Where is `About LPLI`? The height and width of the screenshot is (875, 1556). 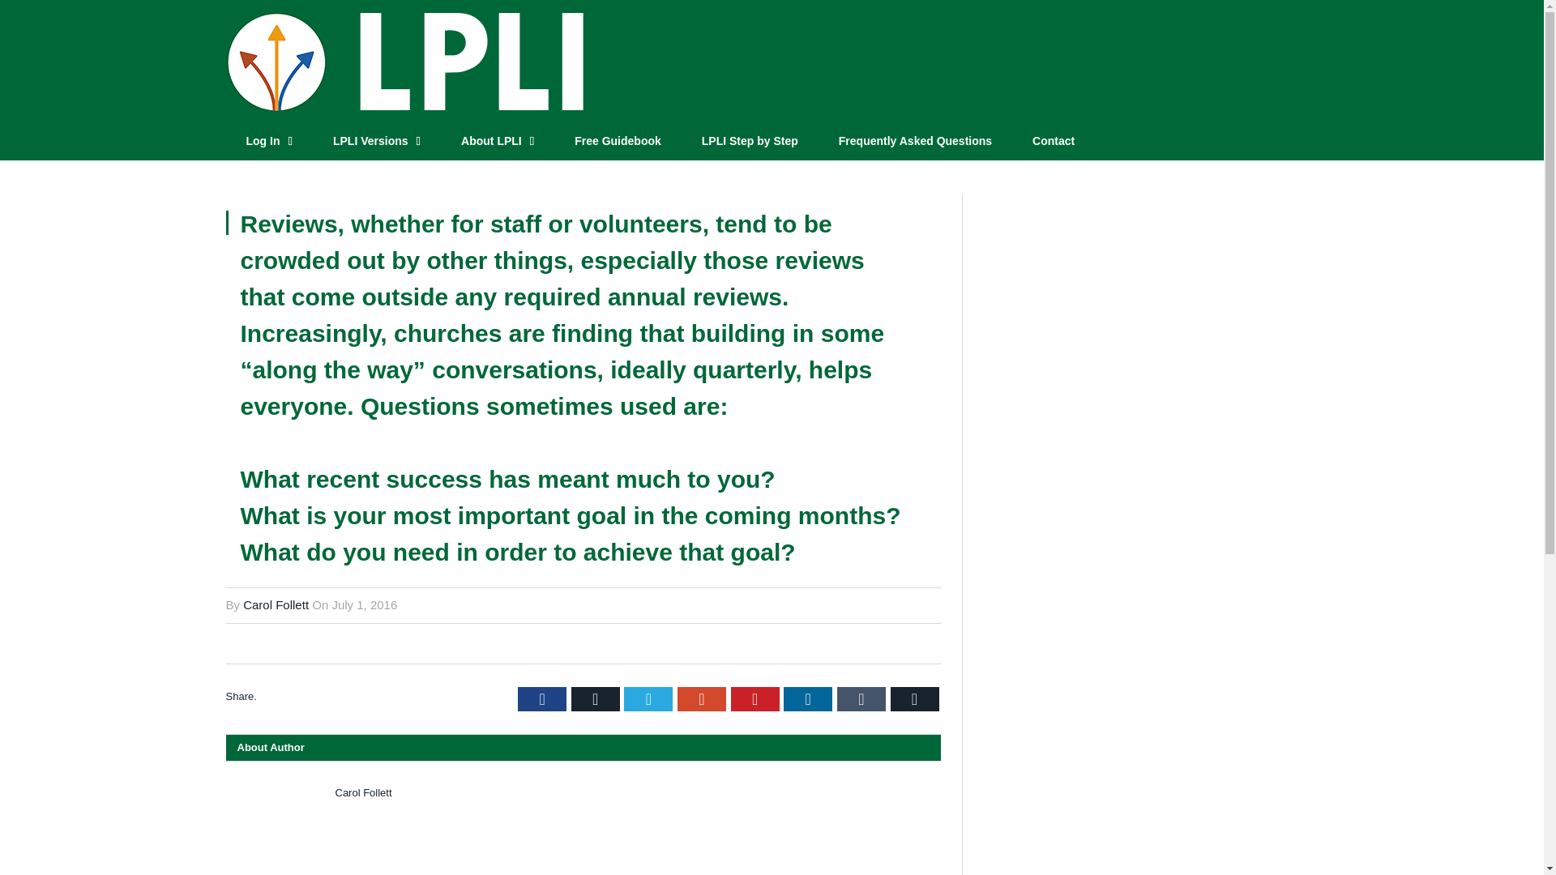 About LPLI is located at coordinates (497, 142).